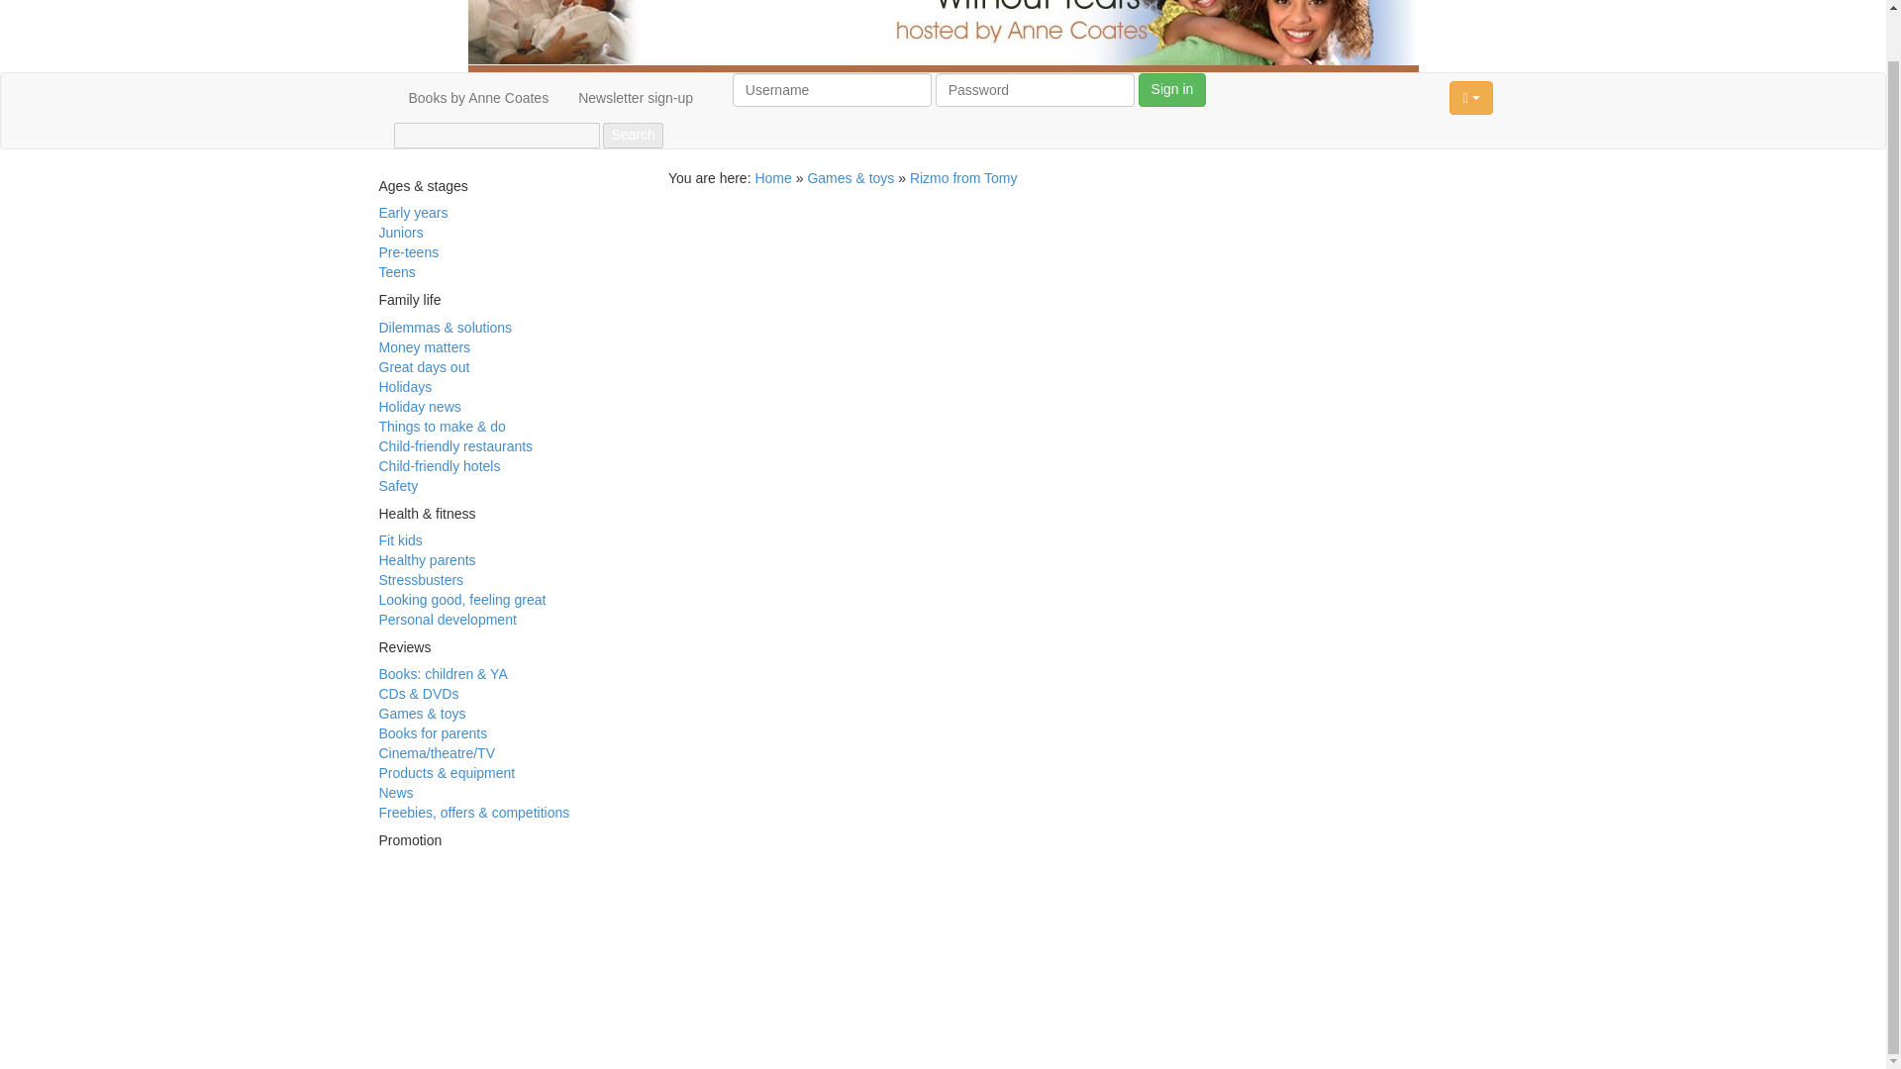 This screenshot has width=1901, height=1069. What do you see at coordinates (632, 136) in the screenshot?
I see `Search` at bounding box center [632, 136].